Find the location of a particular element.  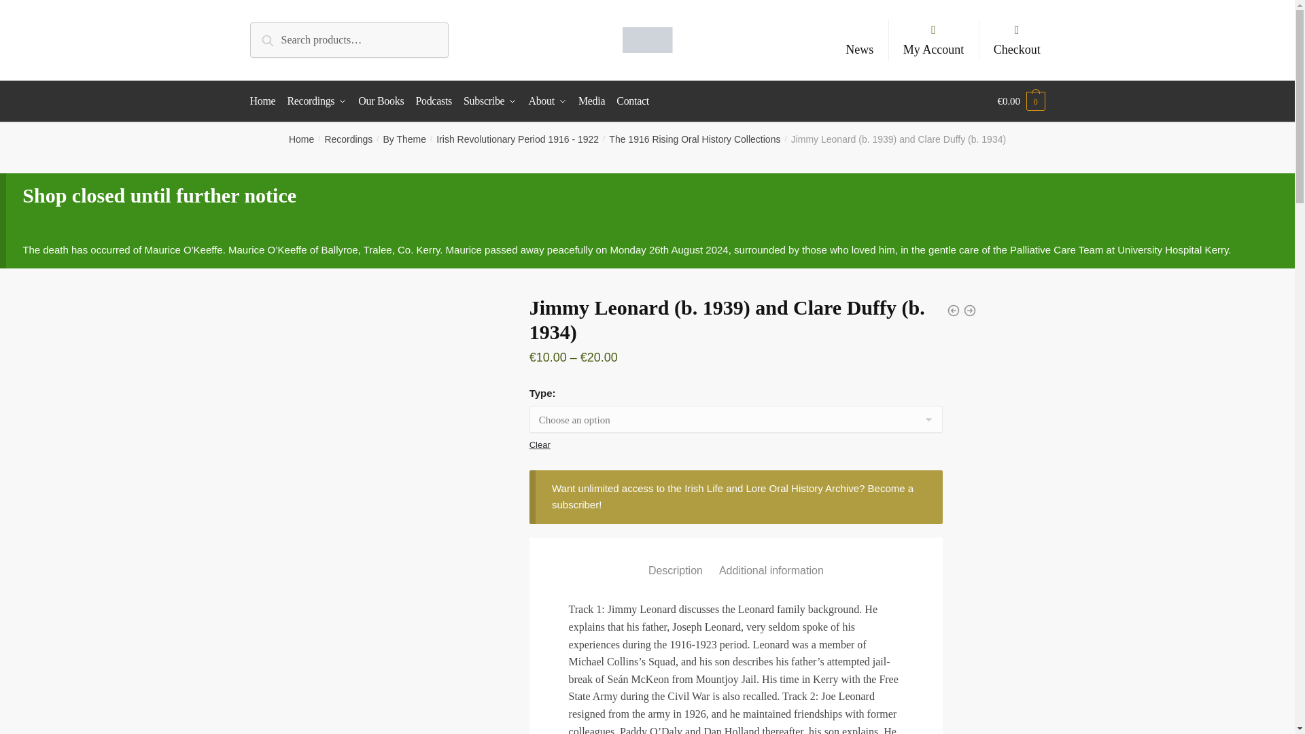

By Theme is located at coordinates (404, 139).